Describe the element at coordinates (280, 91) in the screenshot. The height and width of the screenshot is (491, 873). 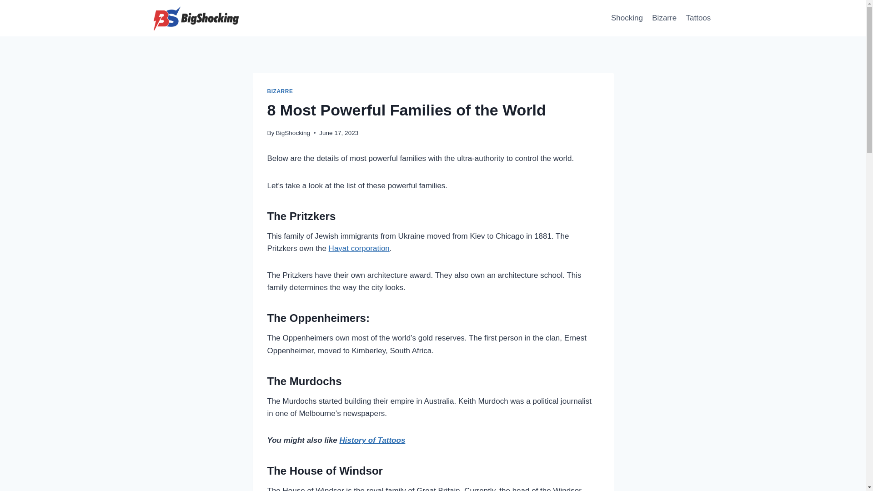
I see `BIZARRE` at that location.